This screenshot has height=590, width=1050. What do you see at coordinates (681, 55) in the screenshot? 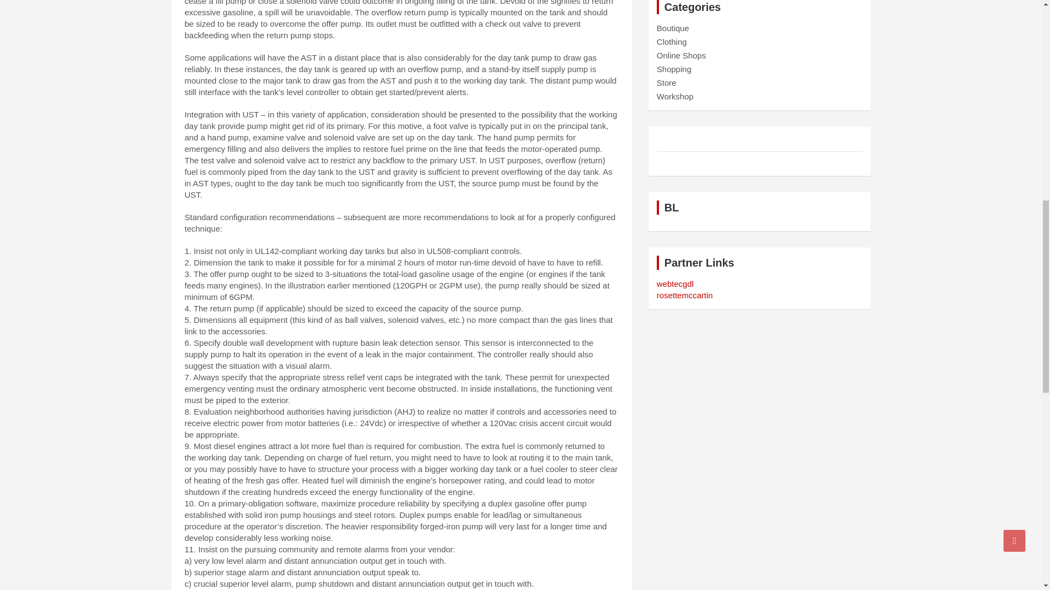
I see `Online Shops` at bounding box center [681, 55].